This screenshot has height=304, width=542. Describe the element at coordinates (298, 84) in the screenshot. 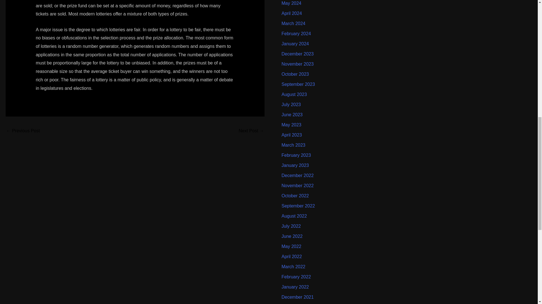

I see `September 2023` at that location.